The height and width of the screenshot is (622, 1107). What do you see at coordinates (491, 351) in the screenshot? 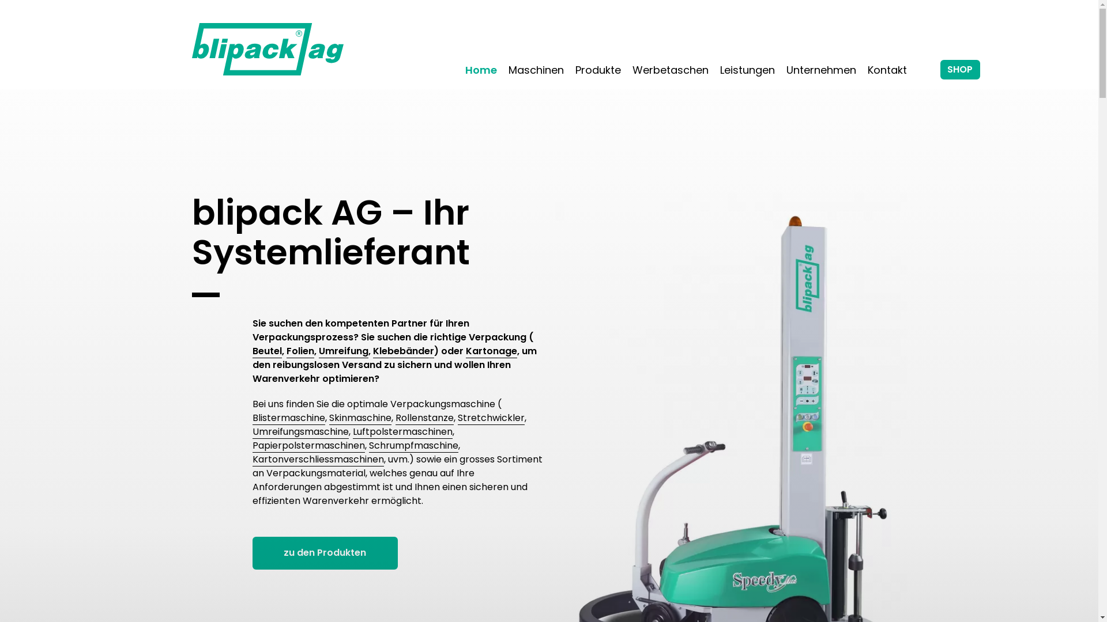
I see `Kartonage` at bounding box center [491, 351].